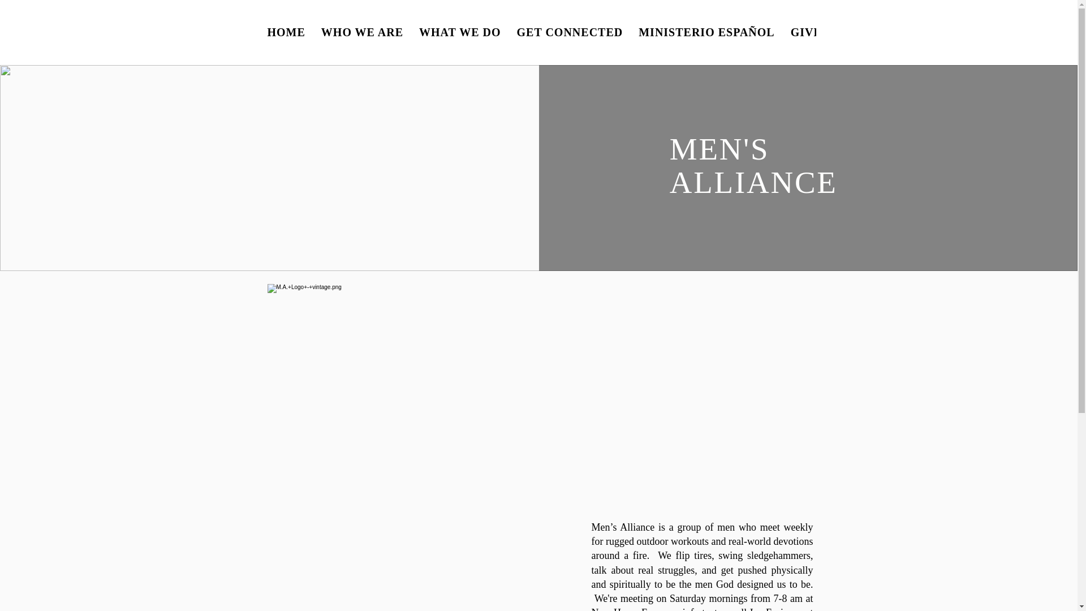 The width and height of the screenshot is (1086, 611). What do you see at coordinates (286, 32) in the screenshot?
I see `HOME` at bounding box center [286, 32].